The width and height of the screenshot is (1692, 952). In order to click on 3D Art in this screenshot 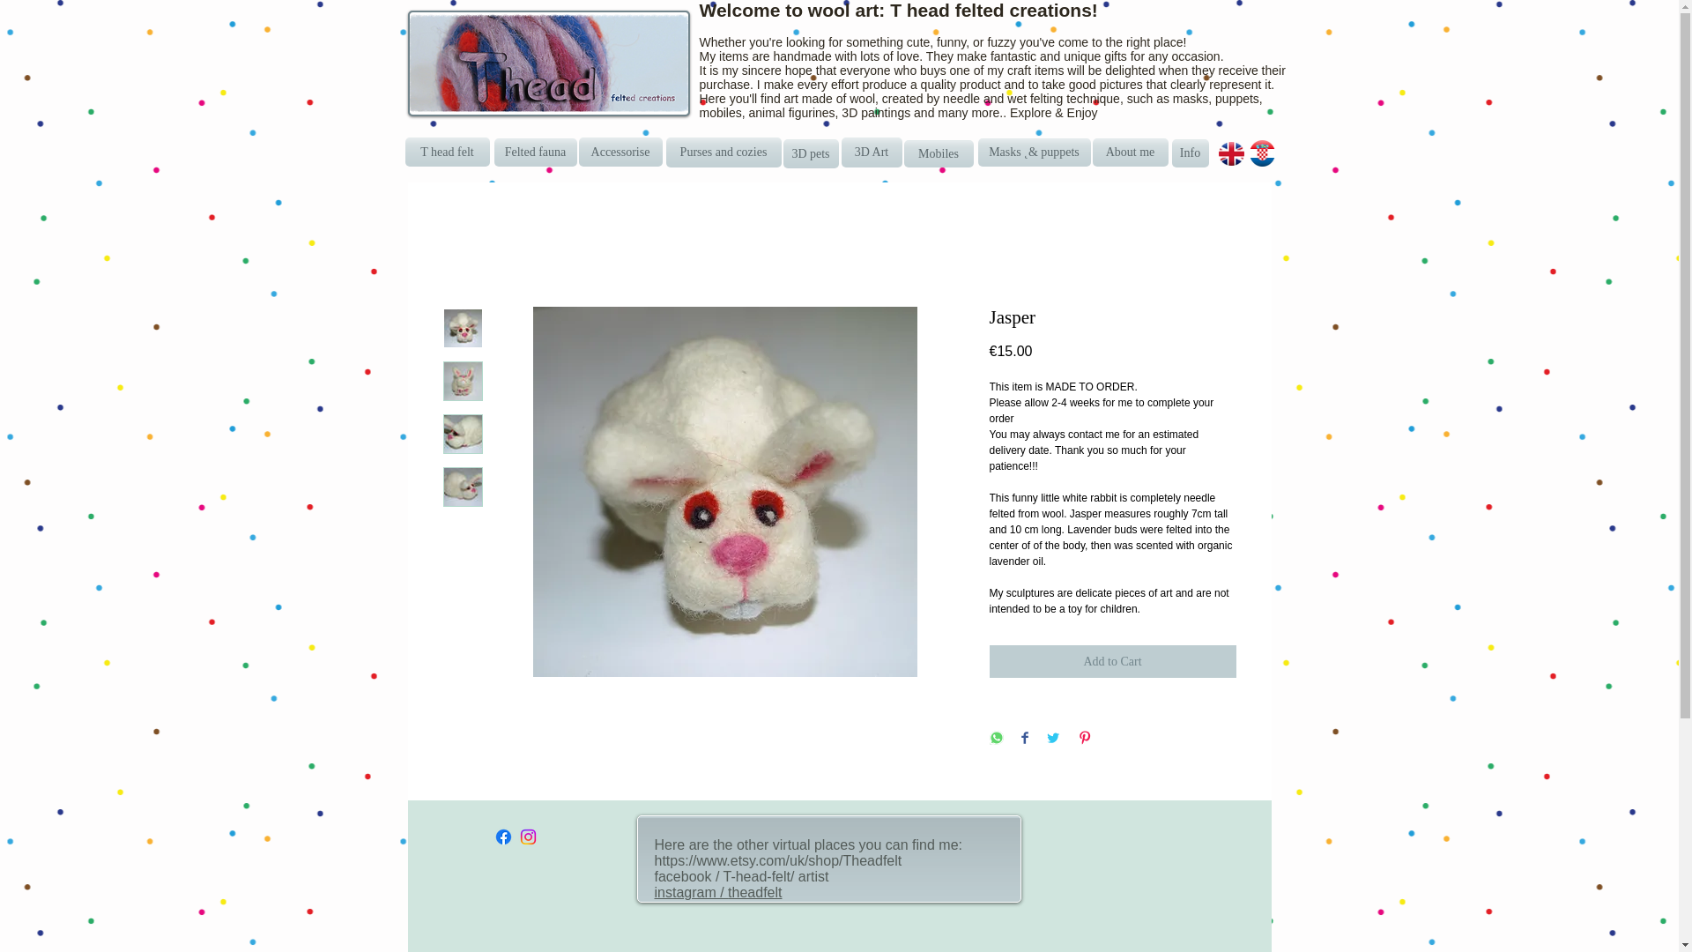, I will do `click(871, 152)`.